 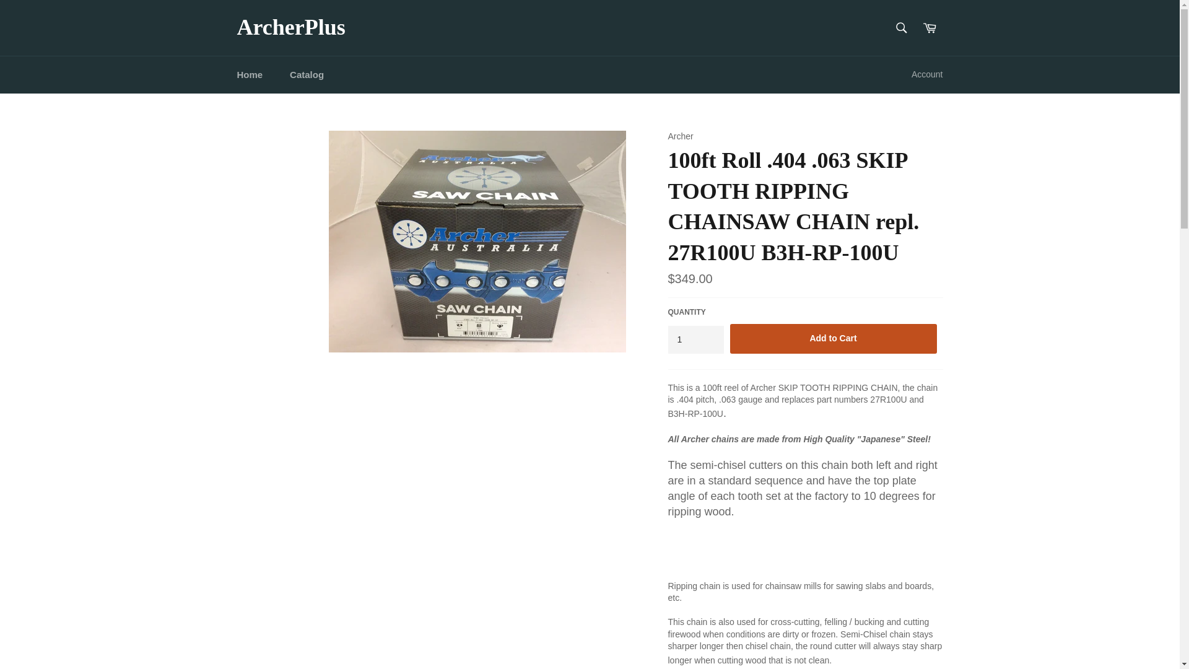 I want to click on ArcherPlus, so click(x=290, y=28).